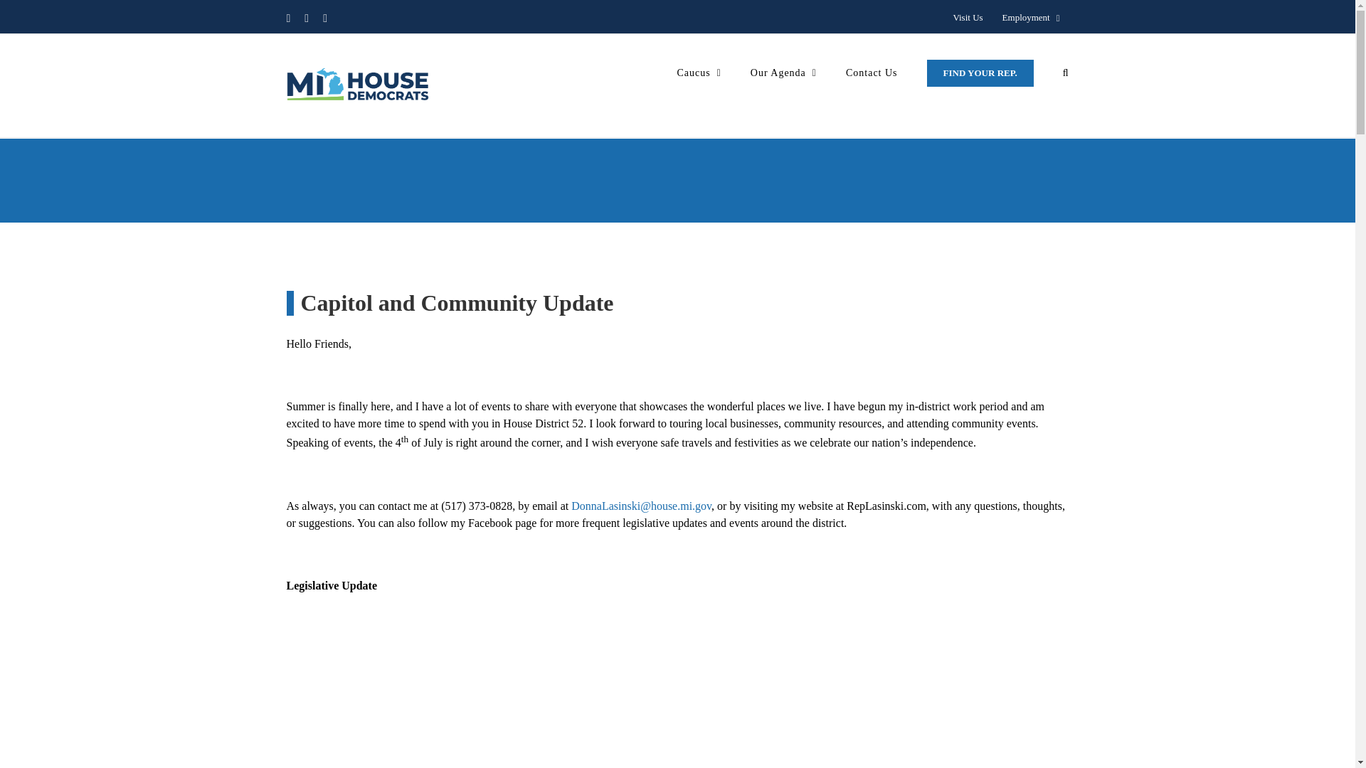 Image resolution: width=1366 pixels, height=768 pixels. Describe the element at coordinates (980, 73) in the screenshot. I see `FIND YOUR REP.` at that location.